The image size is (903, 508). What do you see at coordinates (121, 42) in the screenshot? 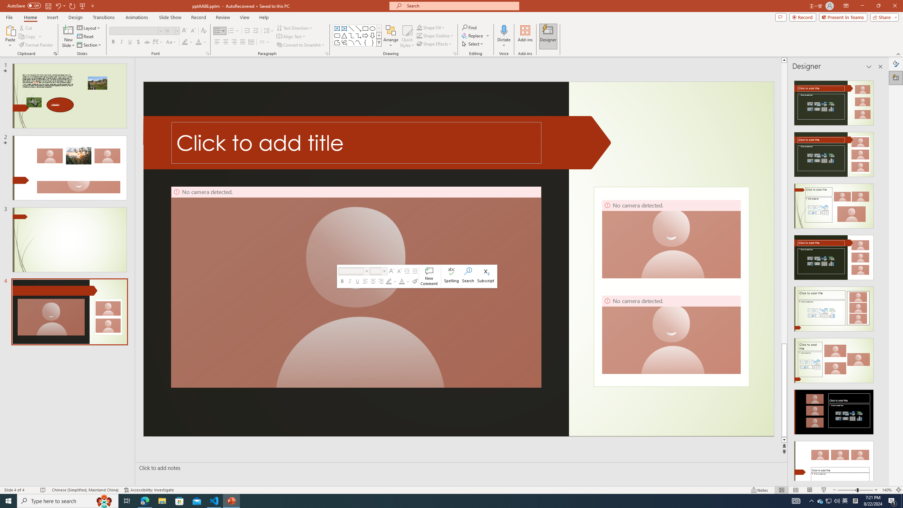
I see `Italic` at bounding box center [121, 42].